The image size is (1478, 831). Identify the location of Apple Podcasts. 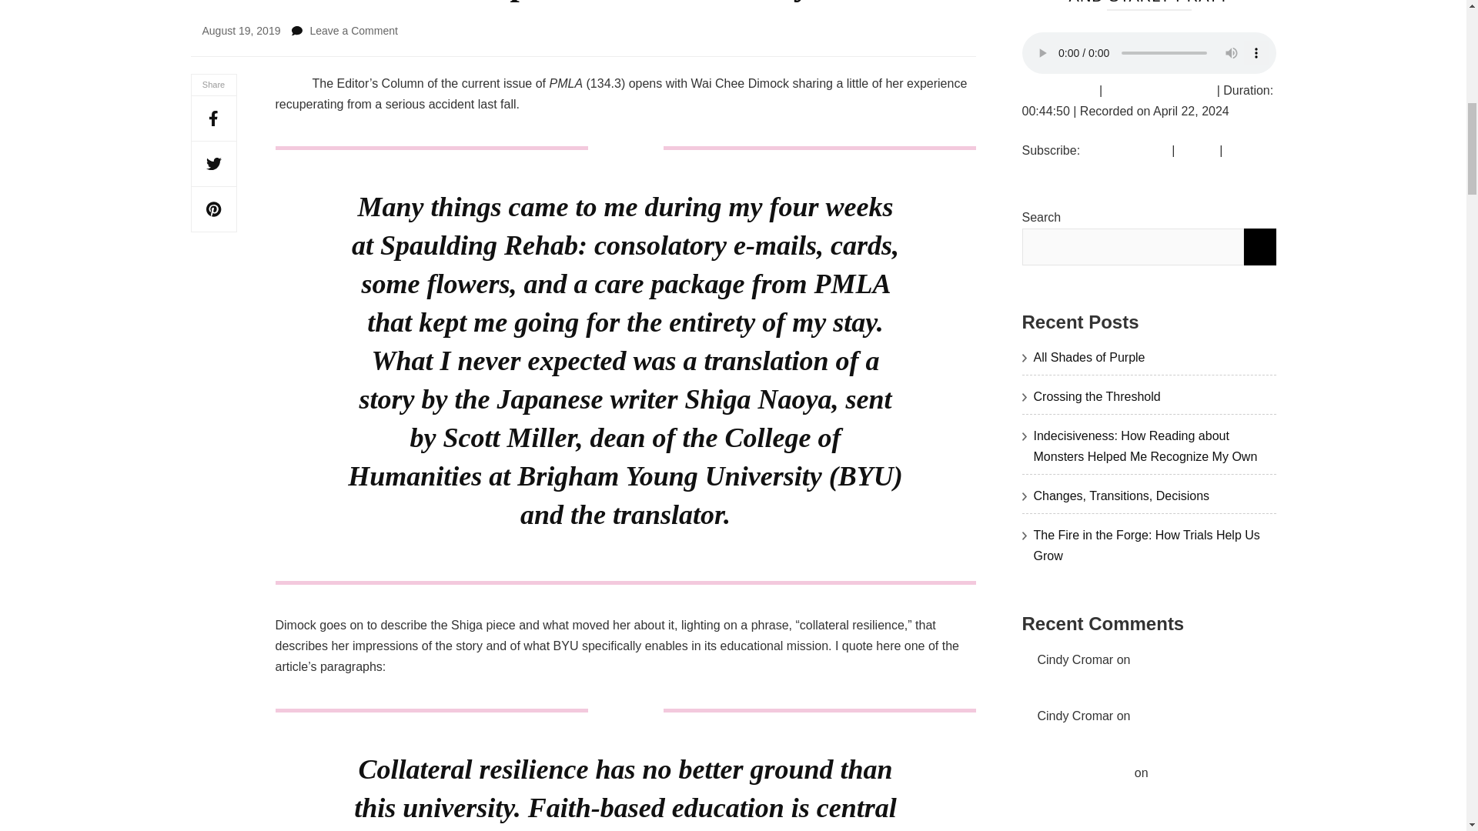
(1125, 150).